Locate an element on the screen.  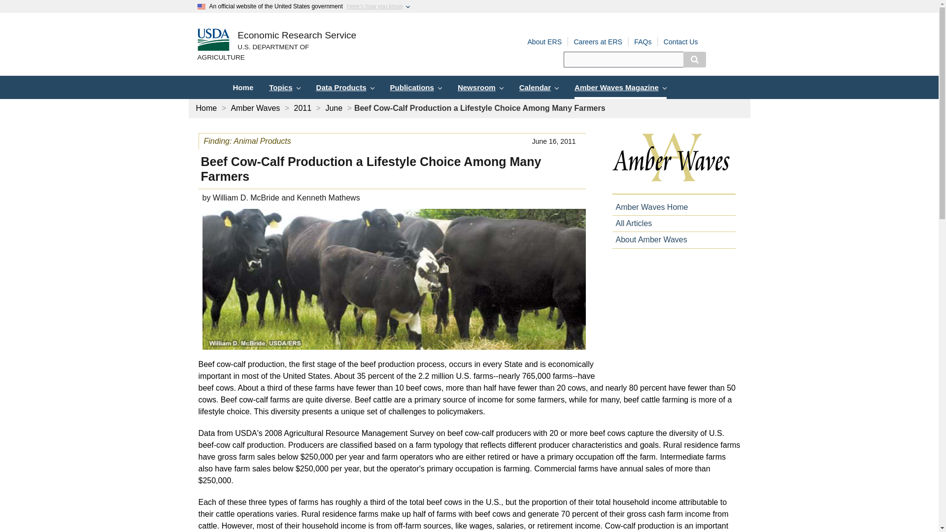
Home is located at coordinates (297, 35).